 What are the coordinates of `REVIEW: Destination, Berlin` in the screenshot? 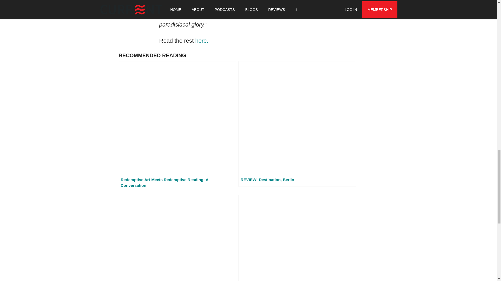 It's located at (297, 124).